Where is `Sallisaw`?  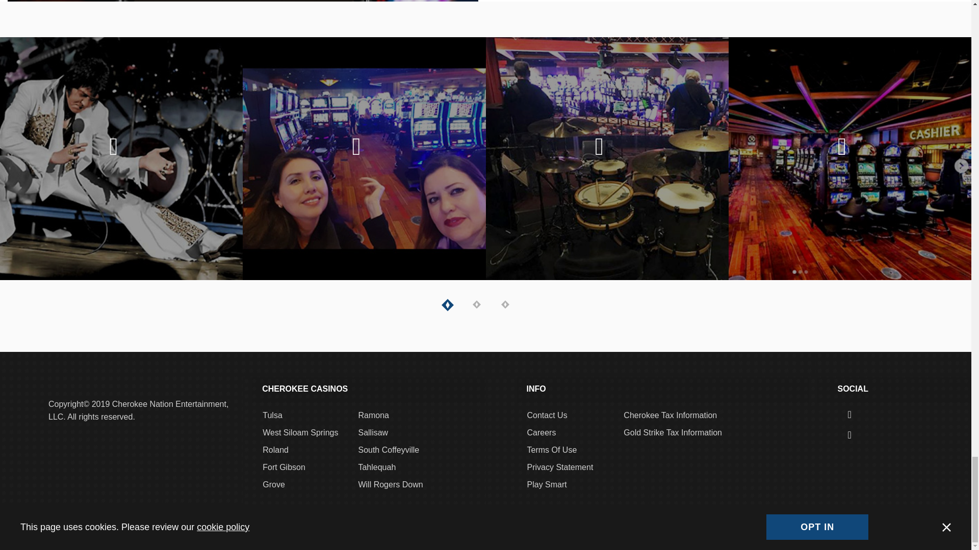 Sallisaw is located at coordinates (373, 432).